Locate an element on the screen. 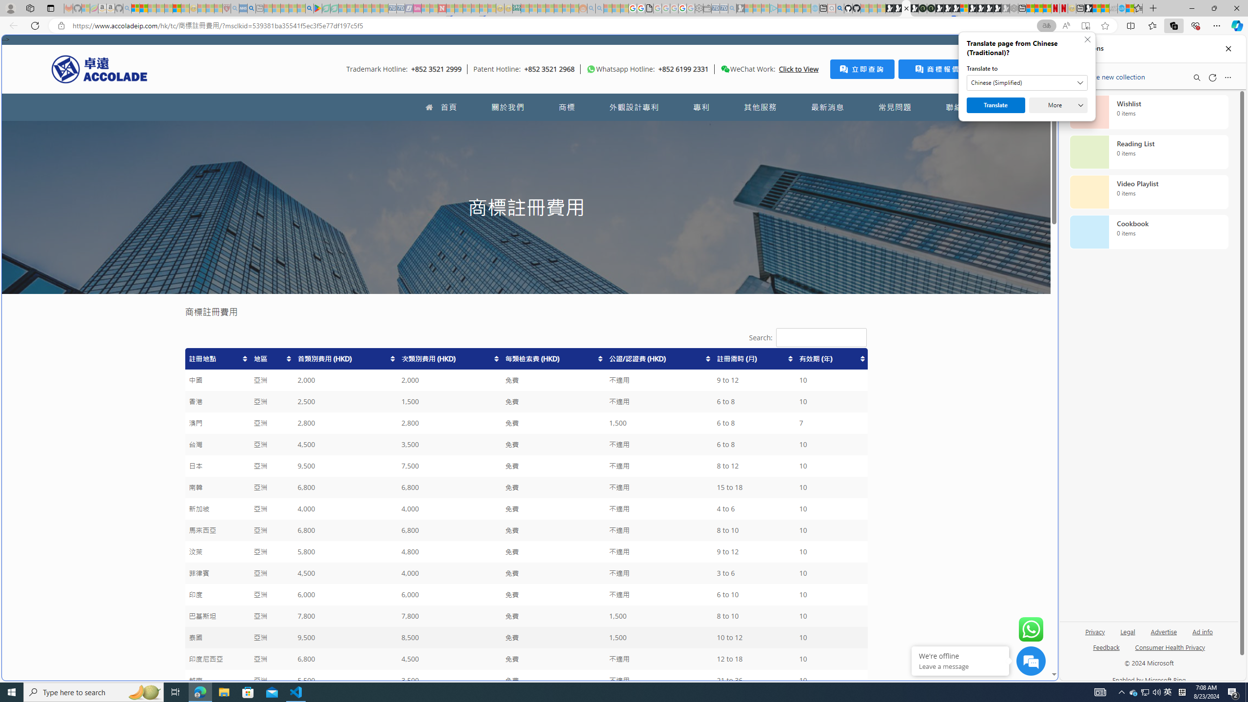 This screenshot has height=702, width=1248. Privacy is located at coordinates (1095, 636).